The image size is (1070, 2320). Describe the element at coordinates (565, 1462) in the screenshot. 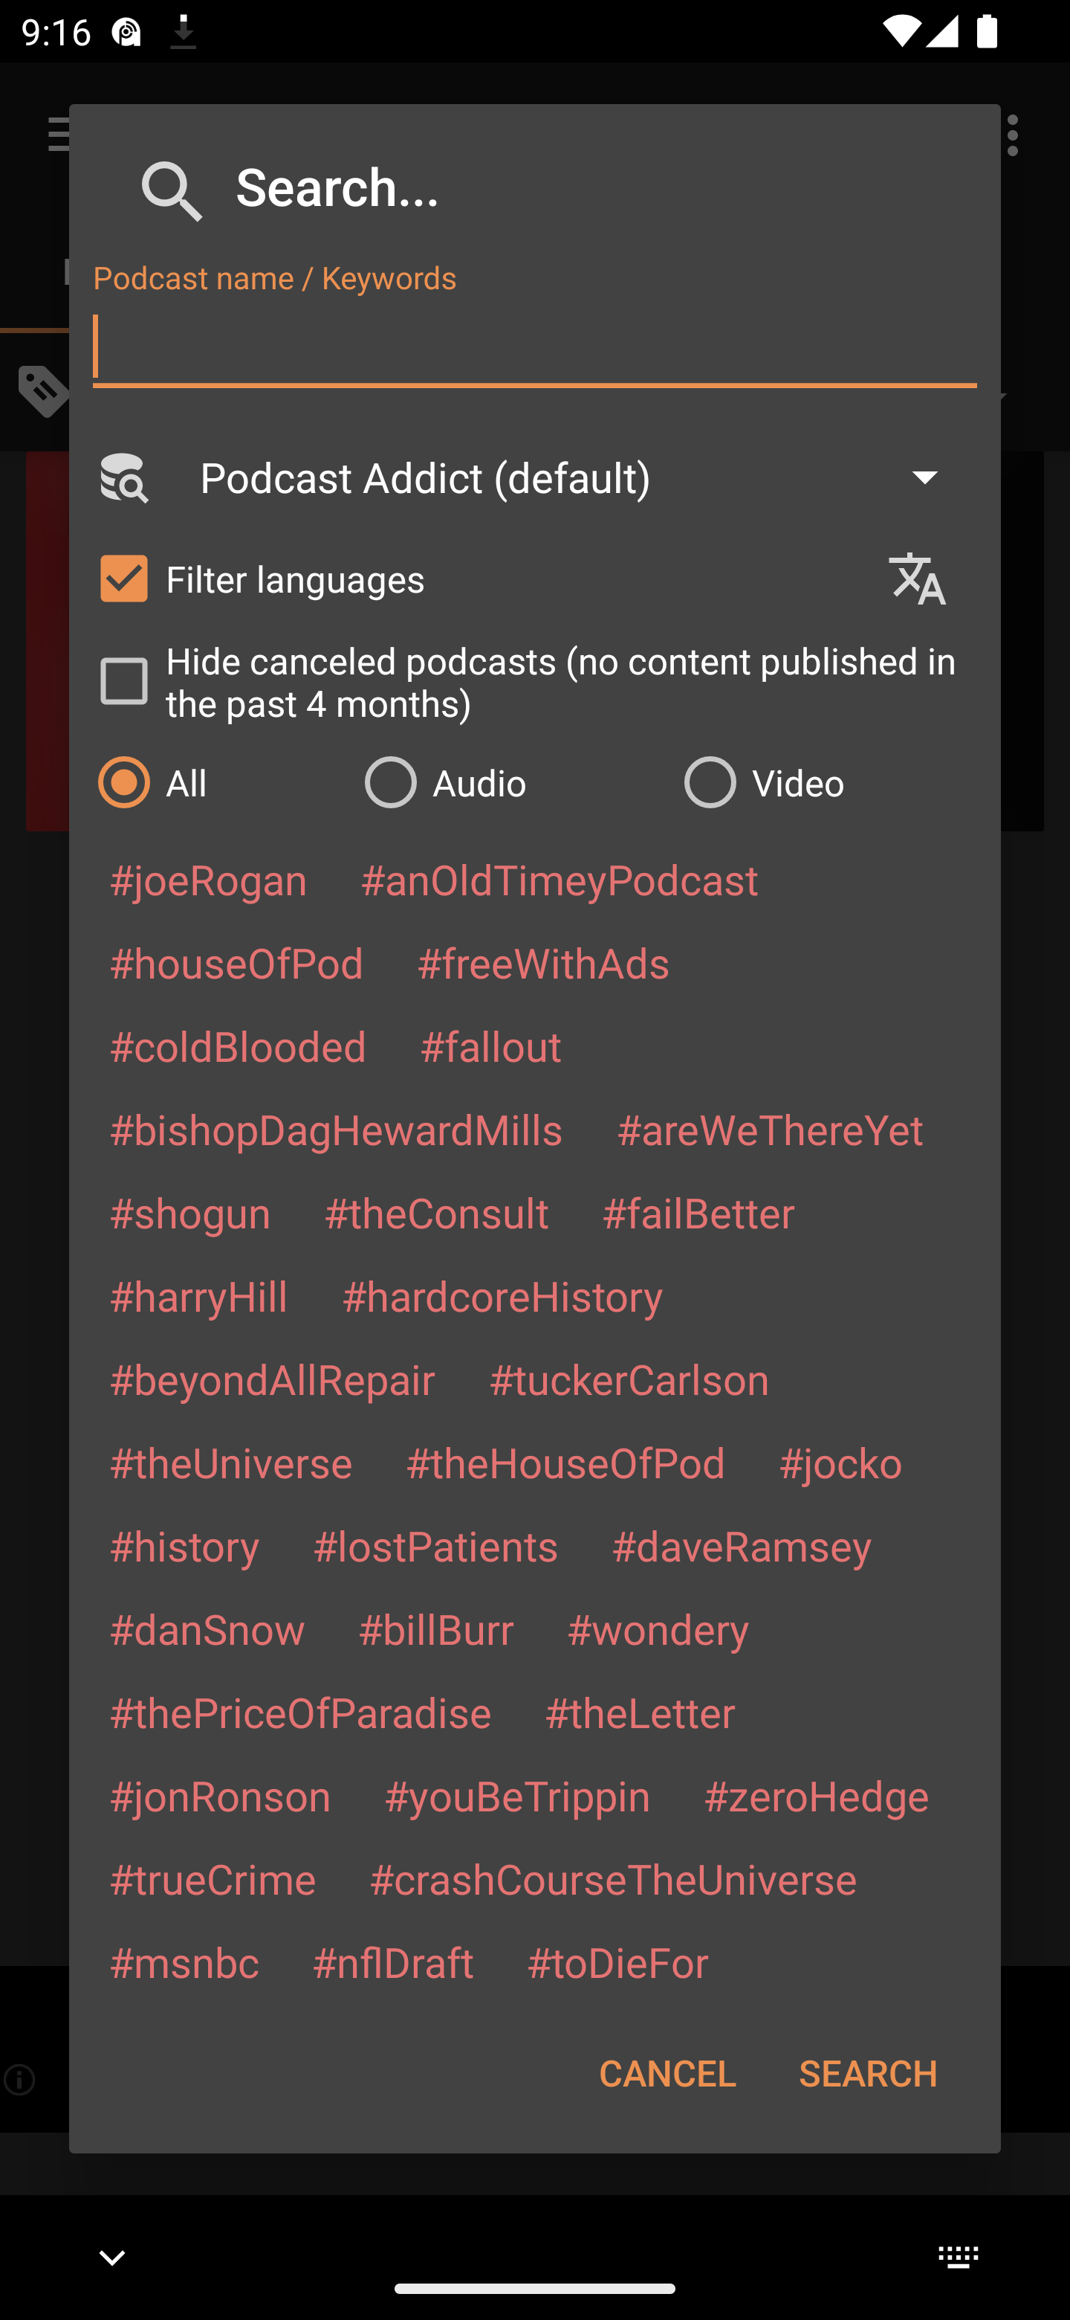

I see `#theHouseOfPod` at that location.